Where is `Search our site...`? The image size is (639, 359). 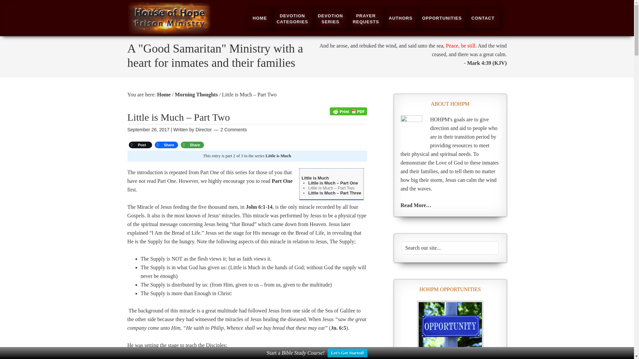 Search our site... is located at coordinates (400, 18).